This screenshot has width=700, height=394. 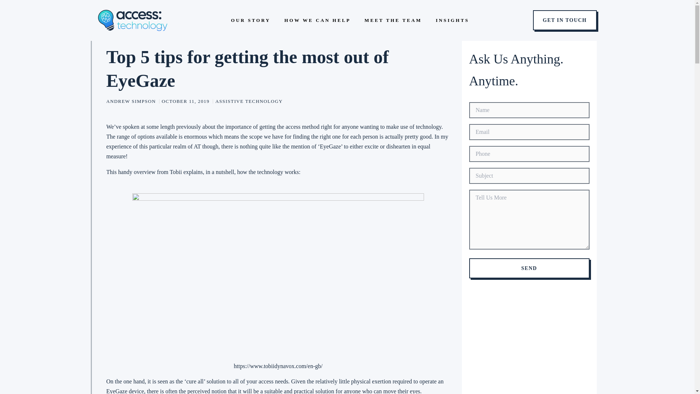 I want to click on SEND, so click(x=529, y=268).